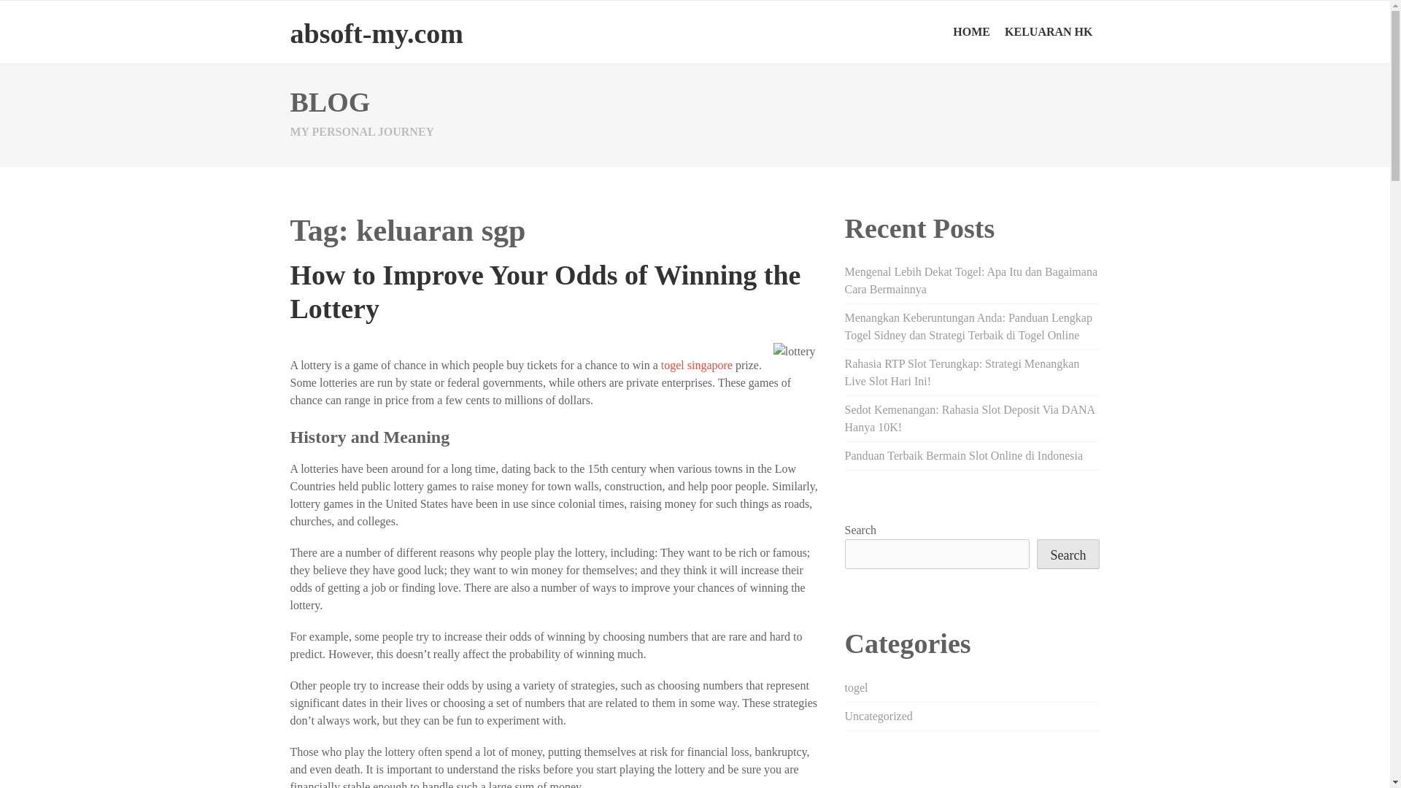 The height and width of the screenshot is (788, 1401). I want to click on KELUARAN HK, so click(1049, 31).